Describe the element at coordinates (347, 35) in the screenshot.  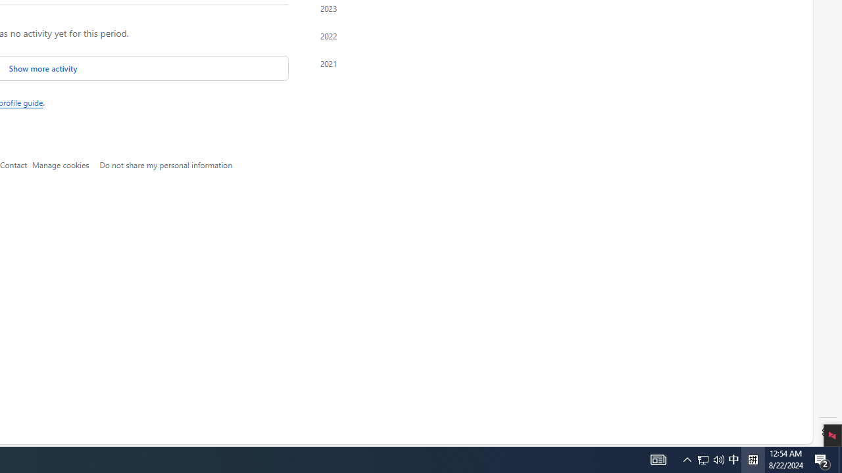
I see `Contribution activity in 2022` at that location.